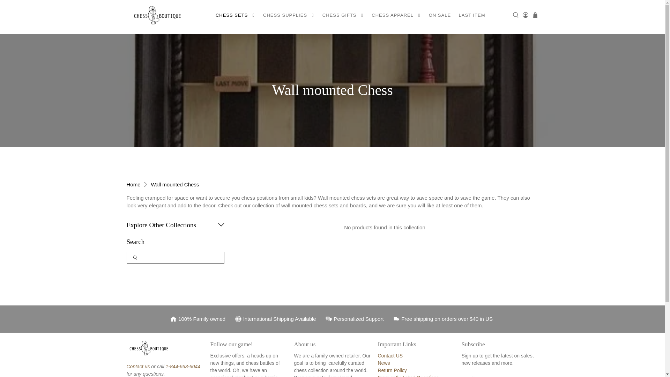 Image resolution: width=670 pixels, height=377 pixels. What do you see at coordinates (440, 15) in the screenshot?
I see `ON SALE` at bounding box center [440, 15].